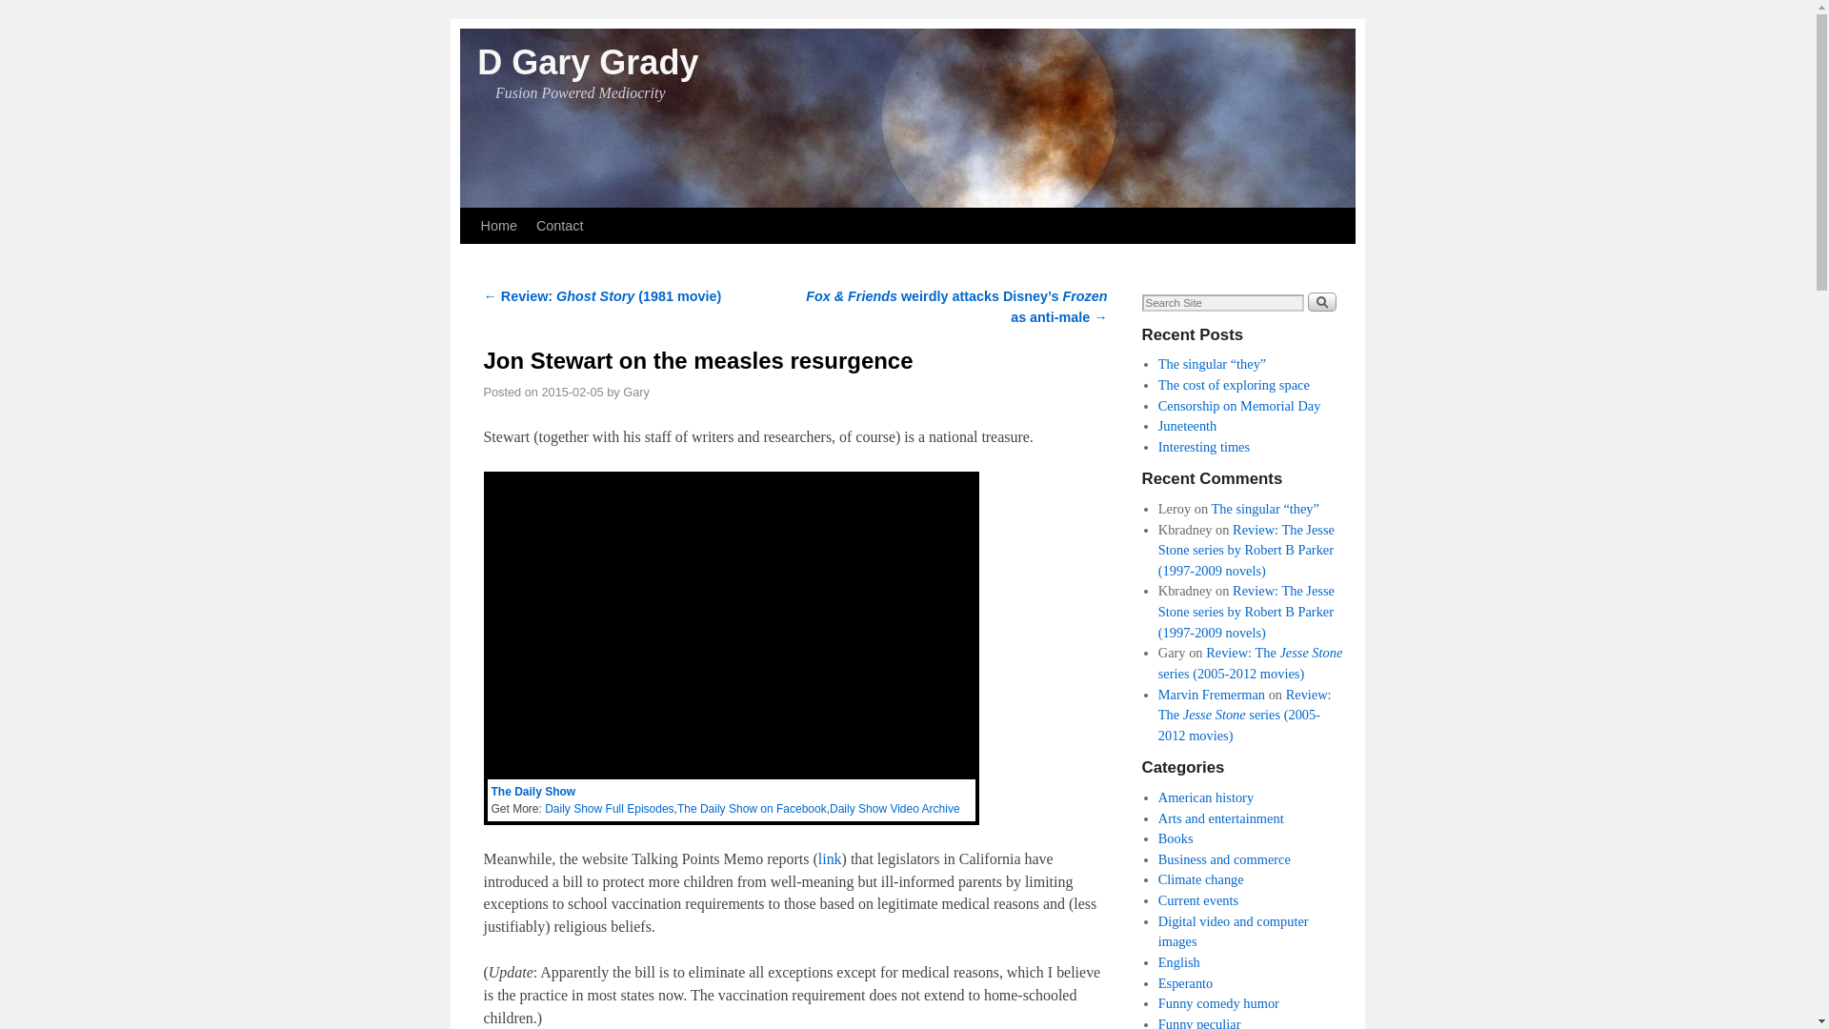  Describe the element at coordinates (1203, 447) in the screenshot. I see `Interesting times` at that location.